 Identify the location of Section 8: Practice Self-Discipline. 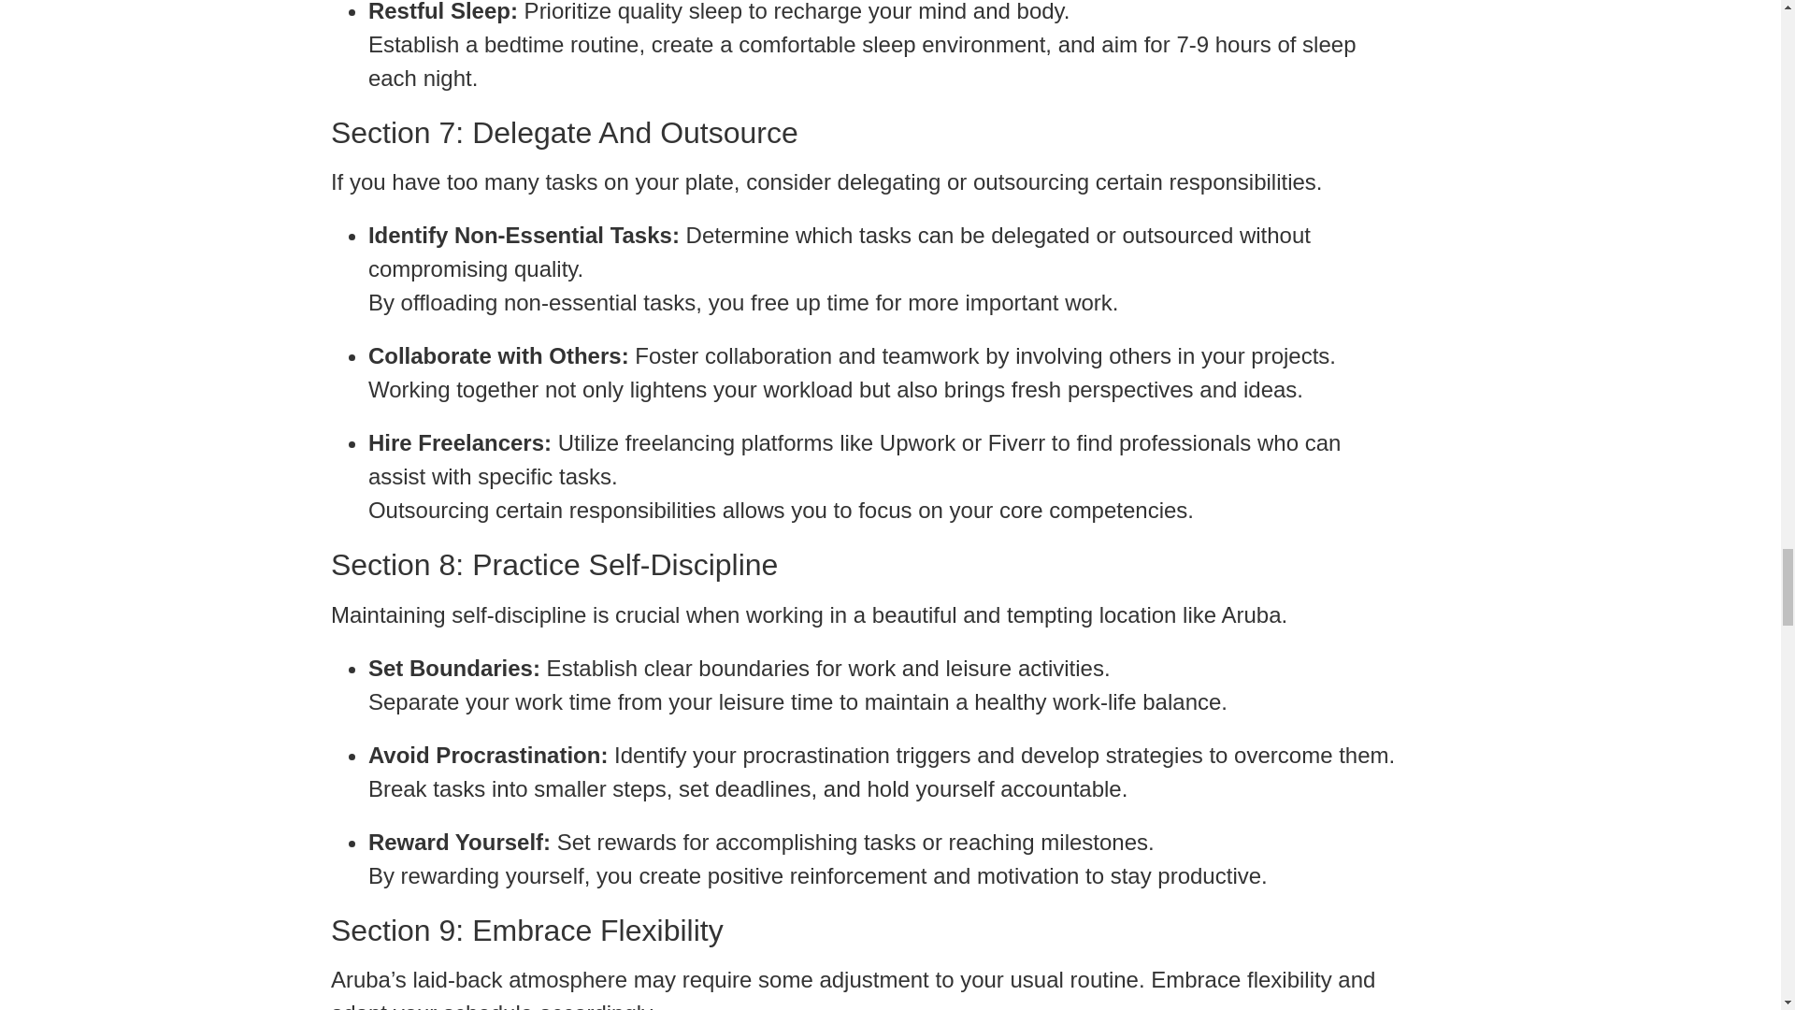
(863, 565).